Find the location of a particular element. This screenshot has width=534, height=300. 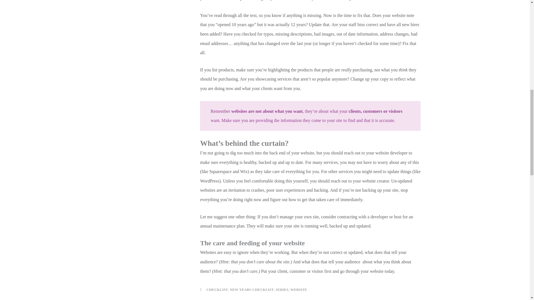

SERIES is located at coordinates (282, 289).